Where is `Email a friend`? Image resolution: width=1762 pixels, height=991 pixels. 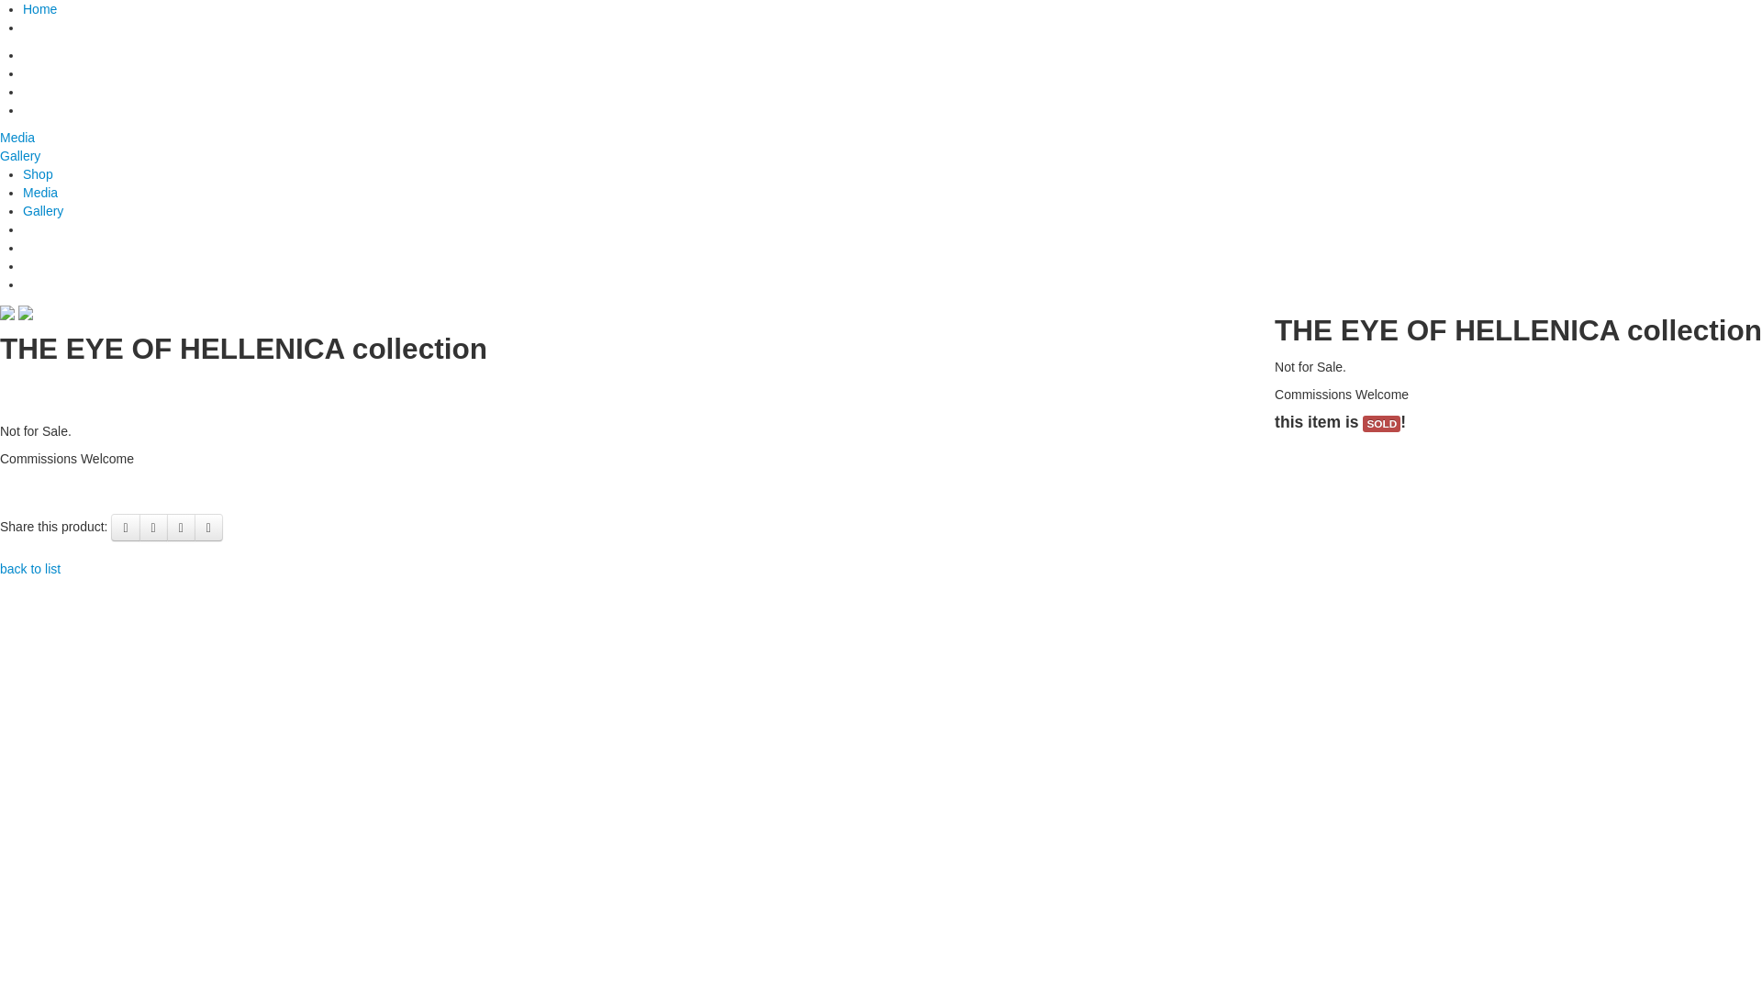 Email a friend is located at coordinates (209, 528).